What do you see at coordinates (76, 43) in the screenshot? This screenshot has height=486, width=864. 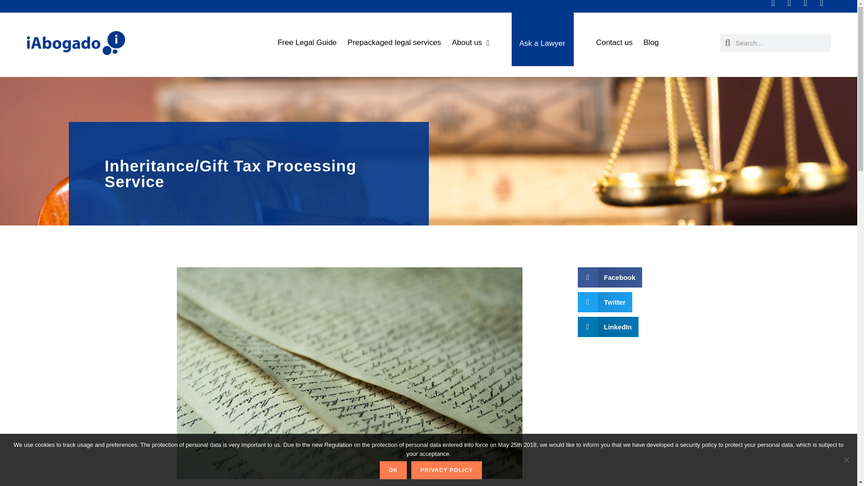 I see `Blue logo Spain Lawyer` at bounding box center [76, 43].